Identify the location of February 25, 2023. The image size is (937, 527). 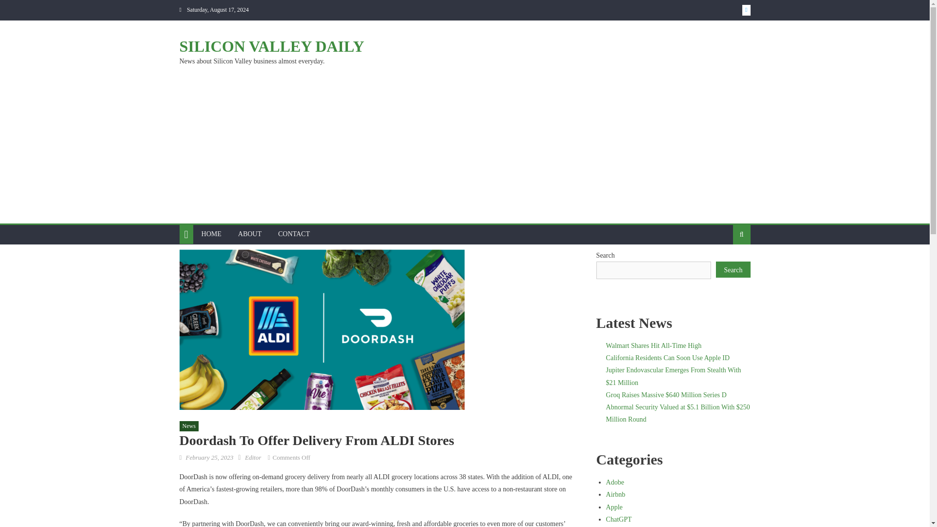
(209, 457).